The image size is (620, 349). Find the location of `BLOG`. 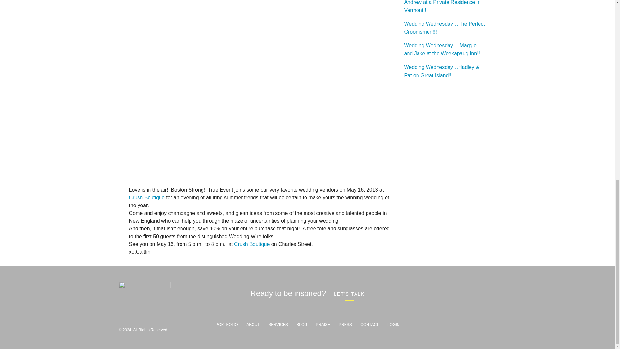

BLOG is located at coordinates (302, 324).